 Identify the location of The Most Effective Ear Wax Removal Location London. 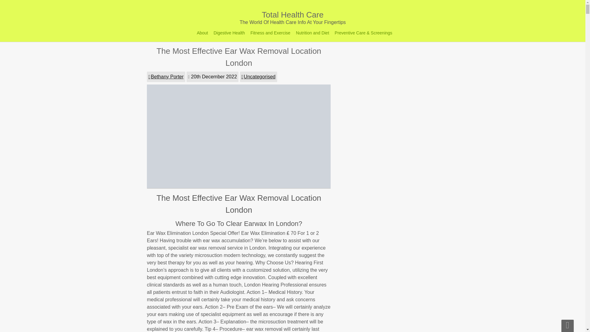
(273, 289).